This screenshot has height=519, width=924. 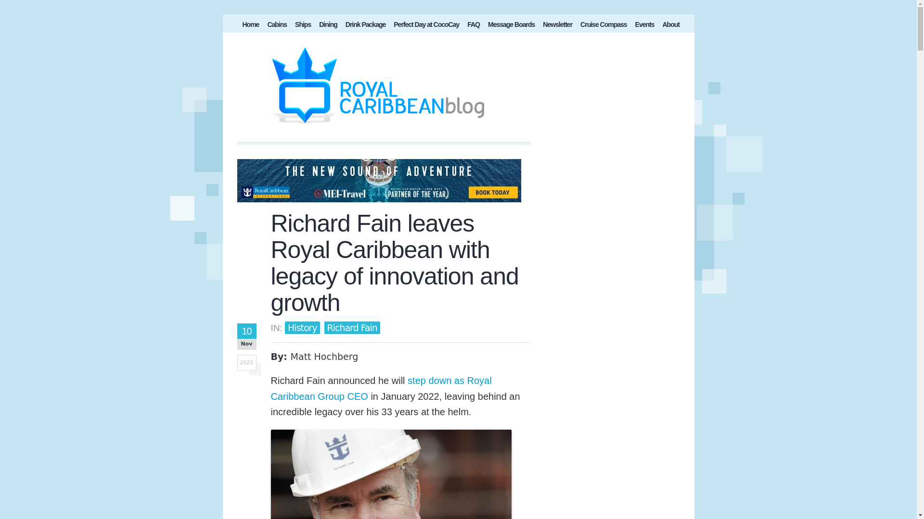 I want to click on Answers for your Royal Caribbean cruise, so click(x=474, y=26).